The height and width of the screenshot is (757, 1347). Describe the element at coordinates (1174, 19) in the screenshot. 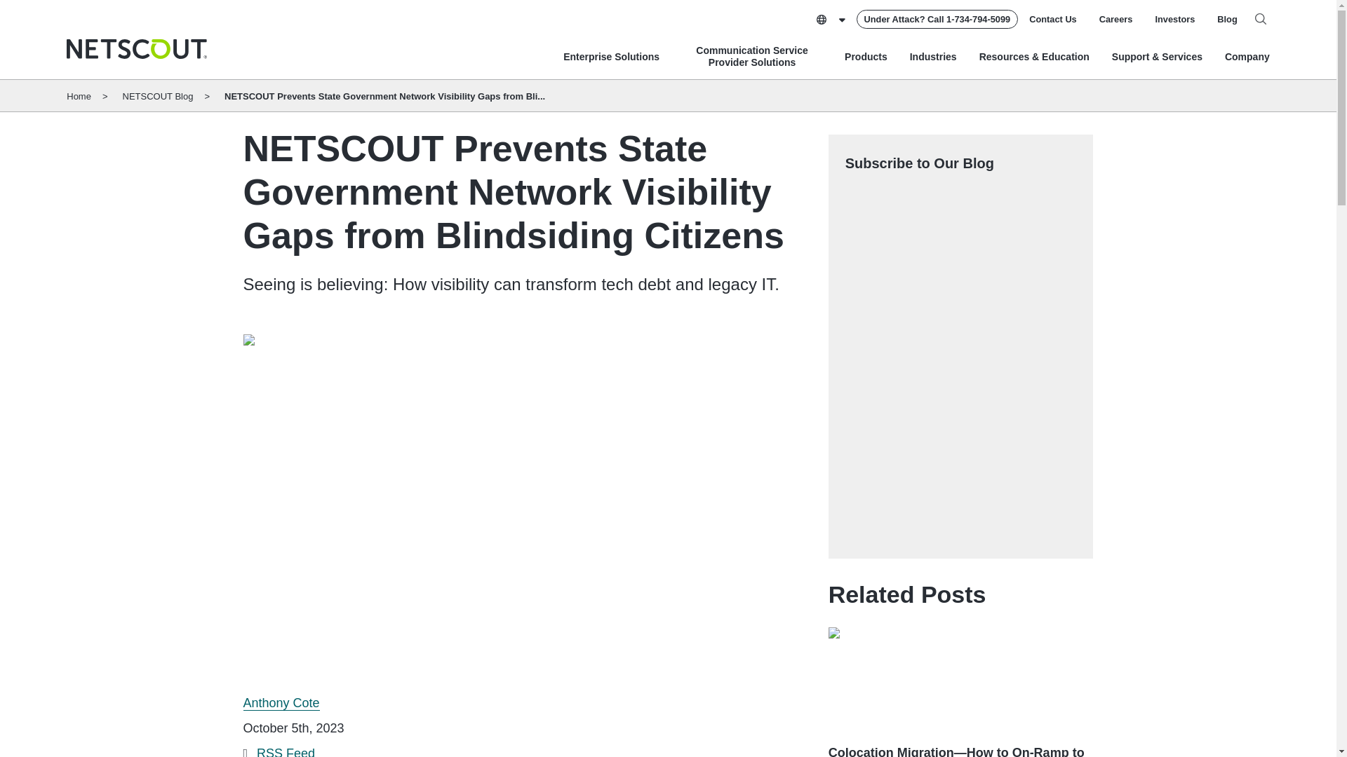

I see `Investors` at that location.